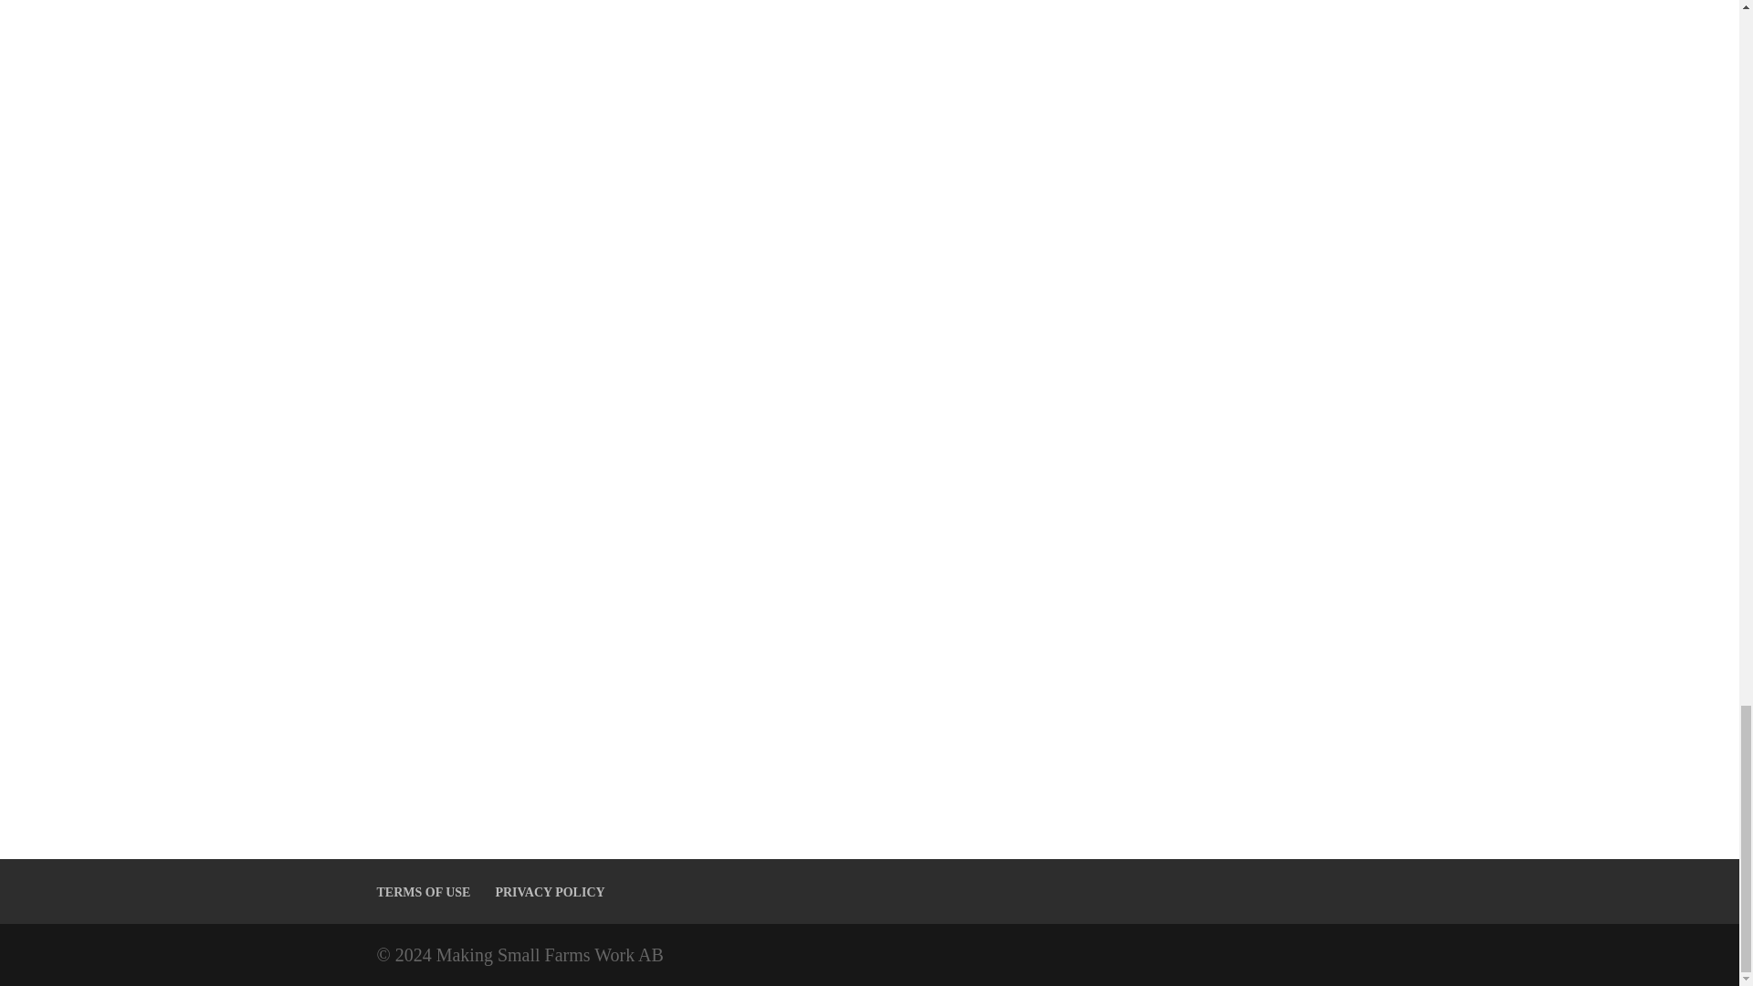 This screenshot has height=986, width=1753. What do you see at coordinates (869, 122) in the screenshot?
I see `GET IT NOW` at bounding box center [869, 122].